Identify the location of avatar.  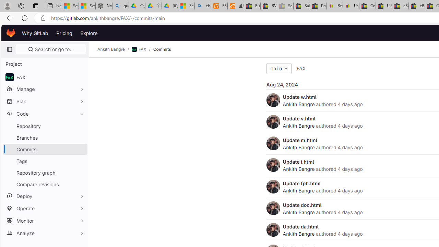
(9, 77).